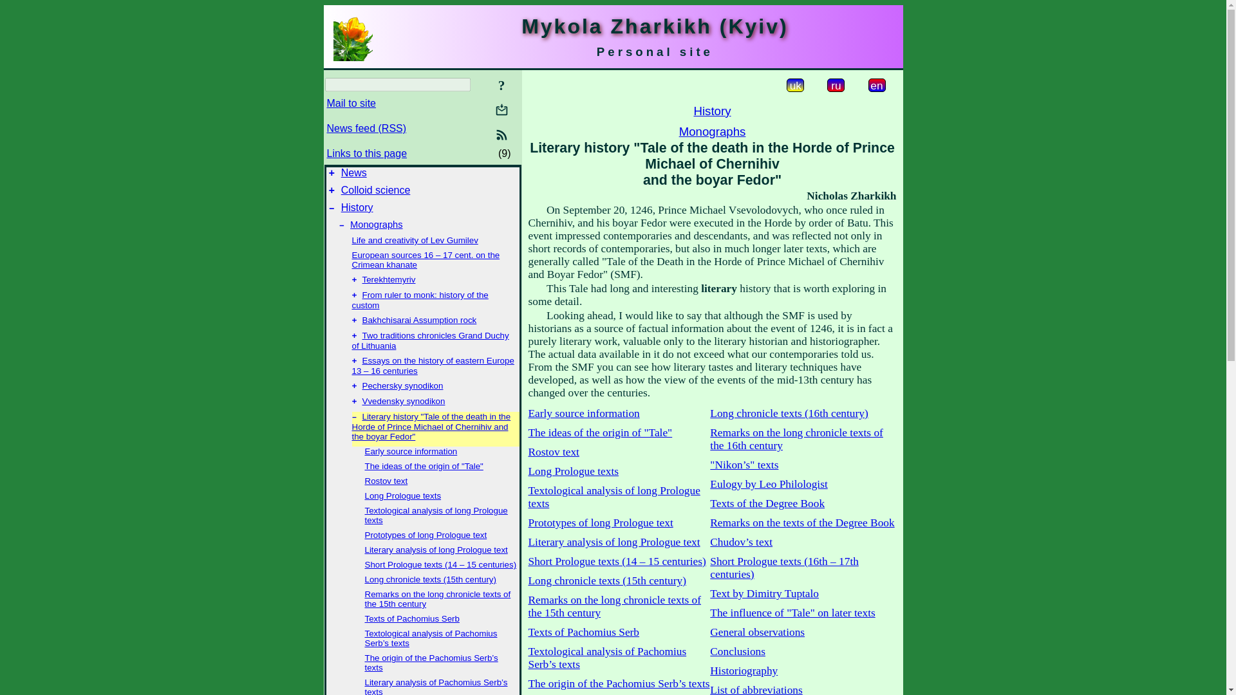  Describe the element at coordinates (418, 320) in the screenshot. I see `Bakhchisarai Assumption rock` at that location.